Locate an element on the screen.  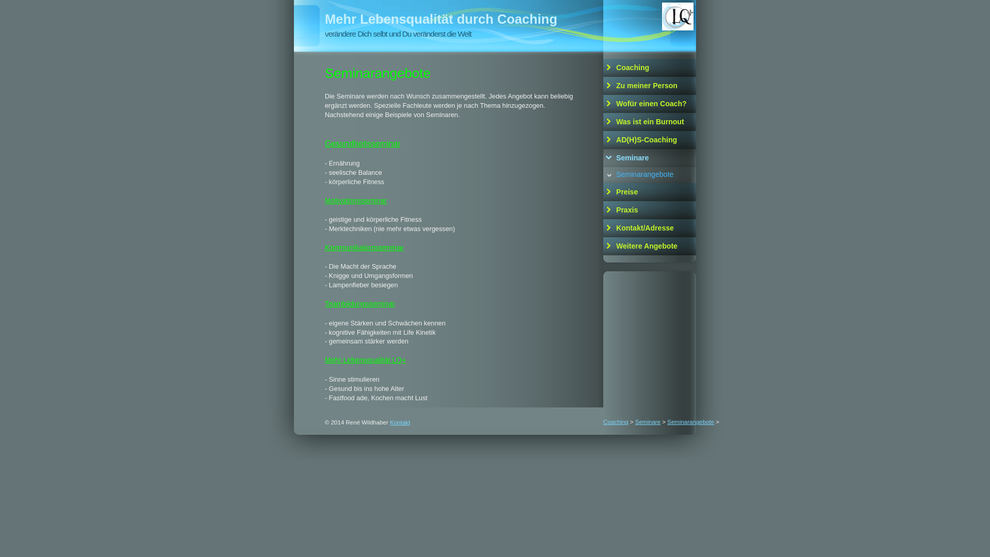
Seminare is located at coordinates (648, 422).